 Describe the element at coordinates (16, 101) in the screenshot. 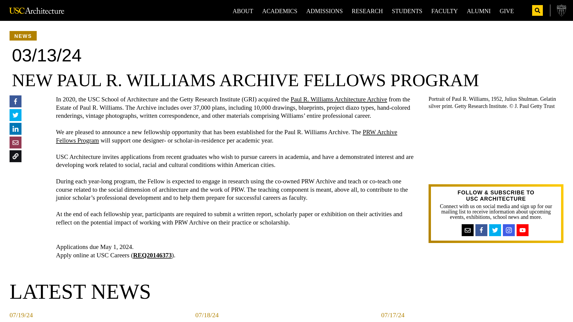

I see `Share on Facebook` at that location.